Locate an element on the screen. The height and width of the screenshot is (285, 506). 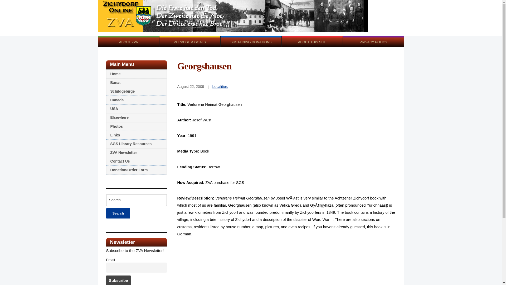
ZVA Newsletter is located at coordinates (136, 153).